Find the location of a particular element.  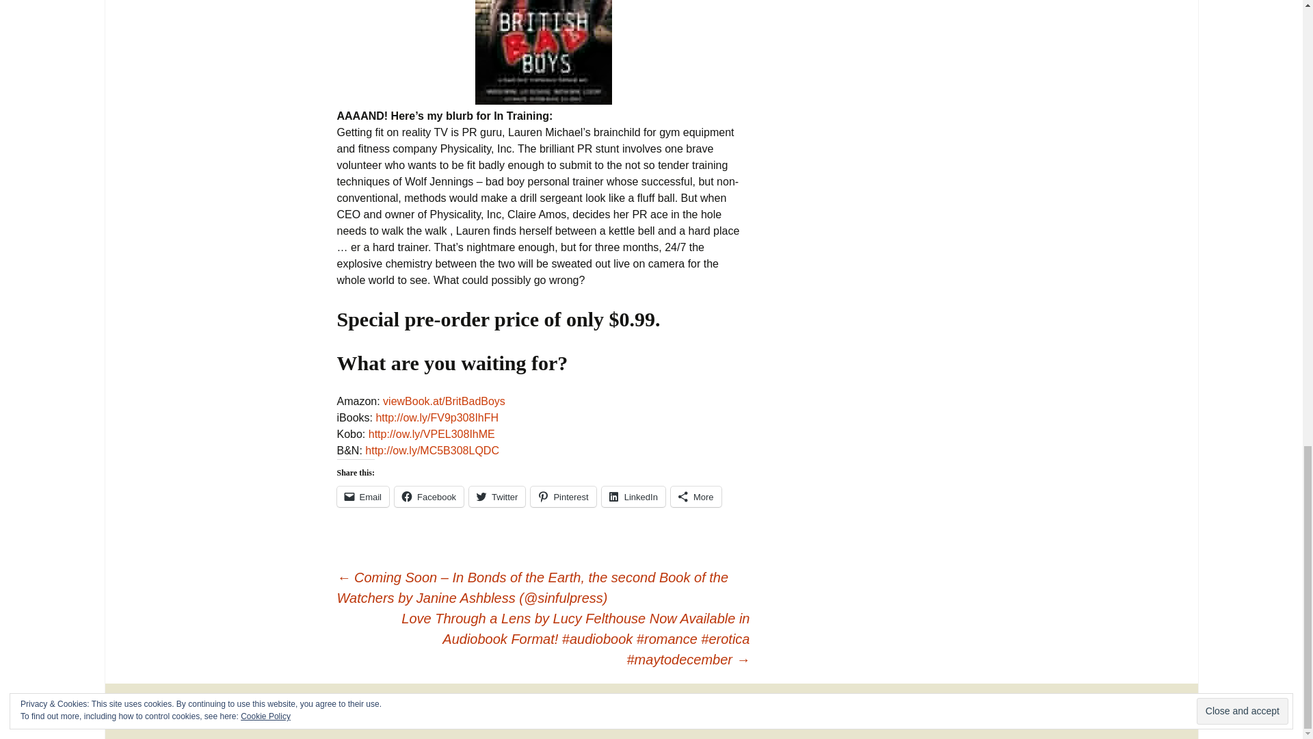

Click to share on Pinterest is located at coordinates (563, 496).